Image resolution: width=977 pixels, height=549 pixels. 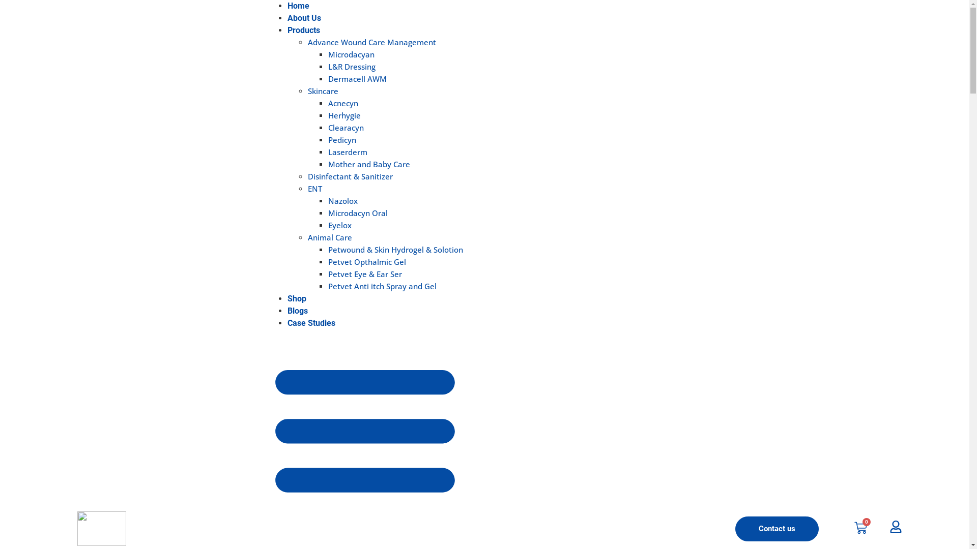 I want to click on Blogs, so click(x=298, y=311).